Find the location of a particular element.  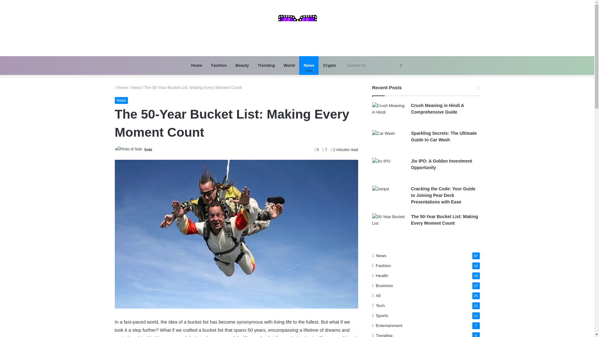

Sobi is located at coordinates (148, 150).